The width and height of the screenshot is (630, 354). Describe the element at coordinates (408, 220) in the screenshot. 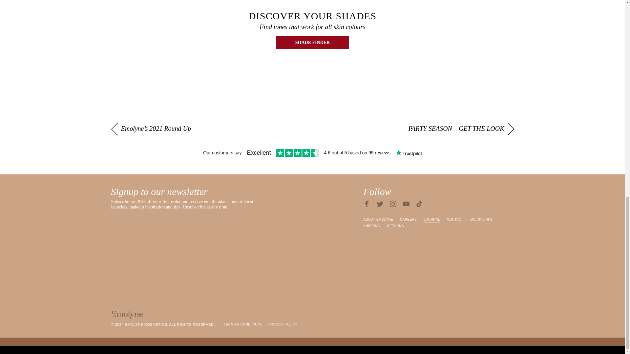

I see `CAREERS` at that location.